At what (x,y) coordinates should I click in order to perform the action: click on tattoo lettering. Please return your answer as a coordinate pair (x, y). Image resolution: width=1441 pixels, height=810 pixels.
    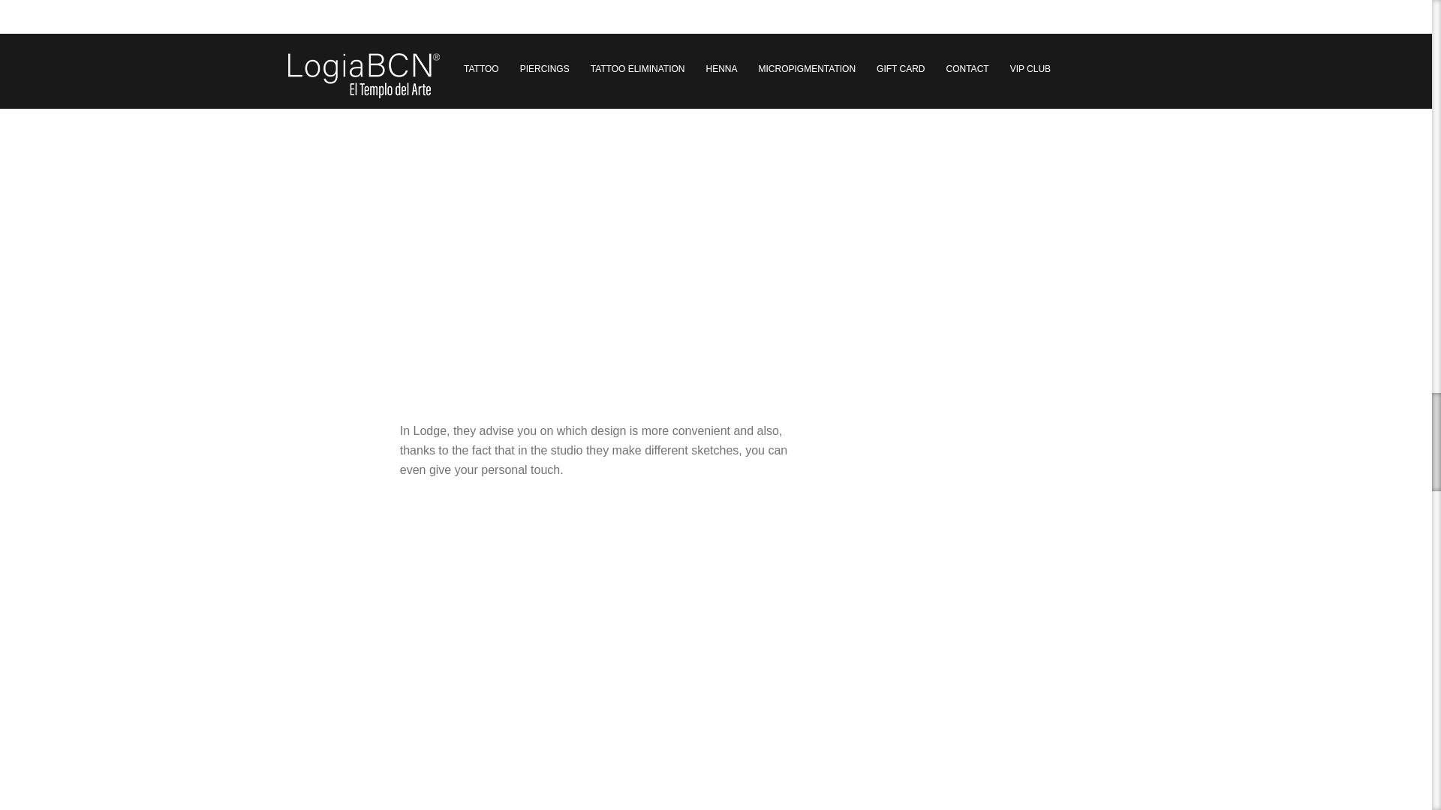
    Looking at the image, I should click on (606, 652).